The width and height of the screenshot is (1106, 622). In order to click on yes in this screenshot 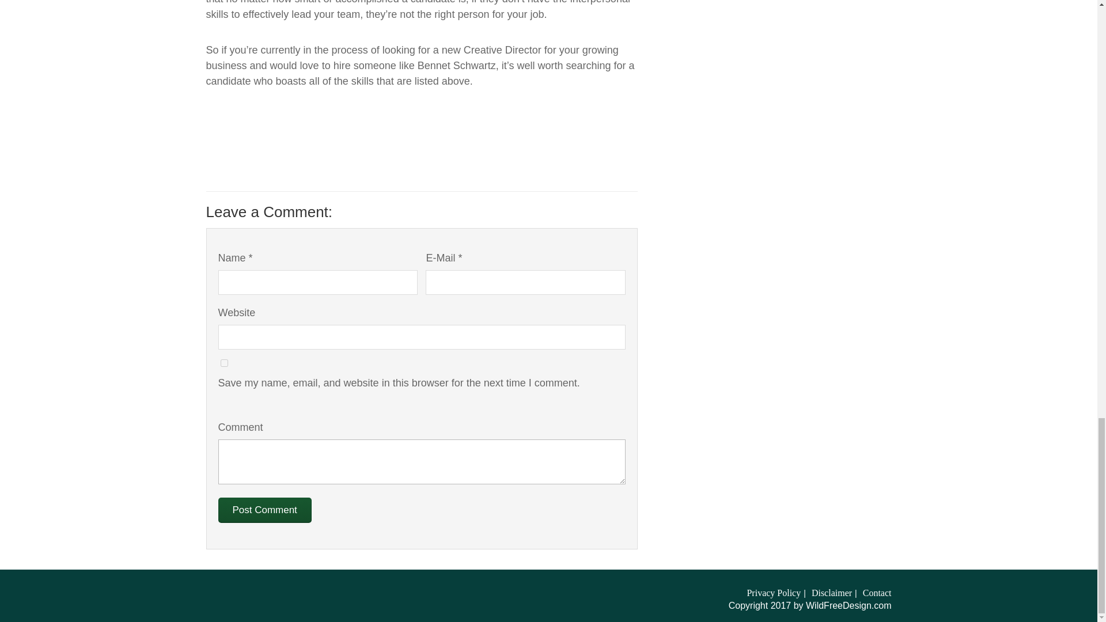, I will do `click(224, 363)`.